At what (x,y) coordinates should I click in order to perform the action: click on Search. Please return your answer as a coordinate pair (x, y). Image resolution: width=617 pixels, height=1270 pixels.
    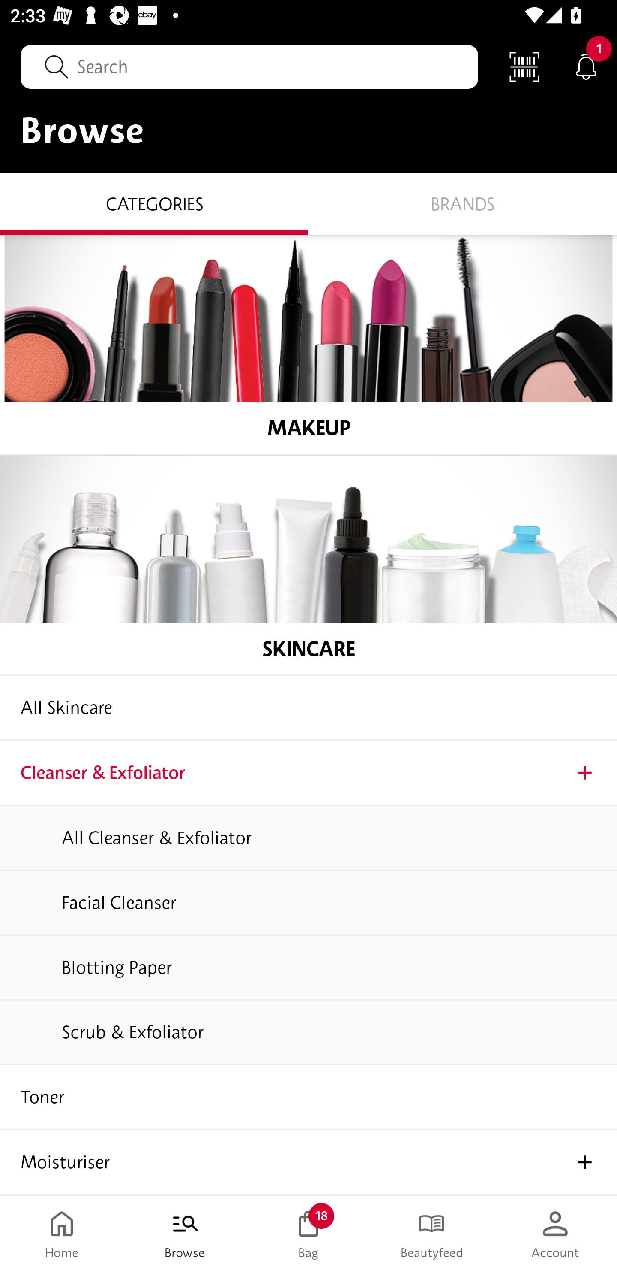
    Looking at the image, I should click on (249, 67).